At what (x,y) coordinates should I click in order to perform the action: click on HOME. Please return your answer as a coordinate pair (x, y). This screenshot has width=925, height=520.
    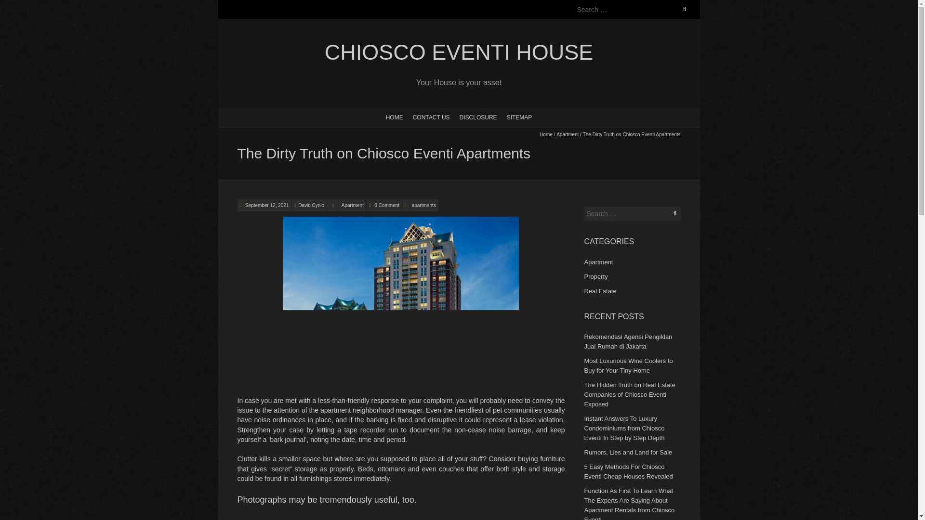
    Looking at the image, I should click on (394, 117).